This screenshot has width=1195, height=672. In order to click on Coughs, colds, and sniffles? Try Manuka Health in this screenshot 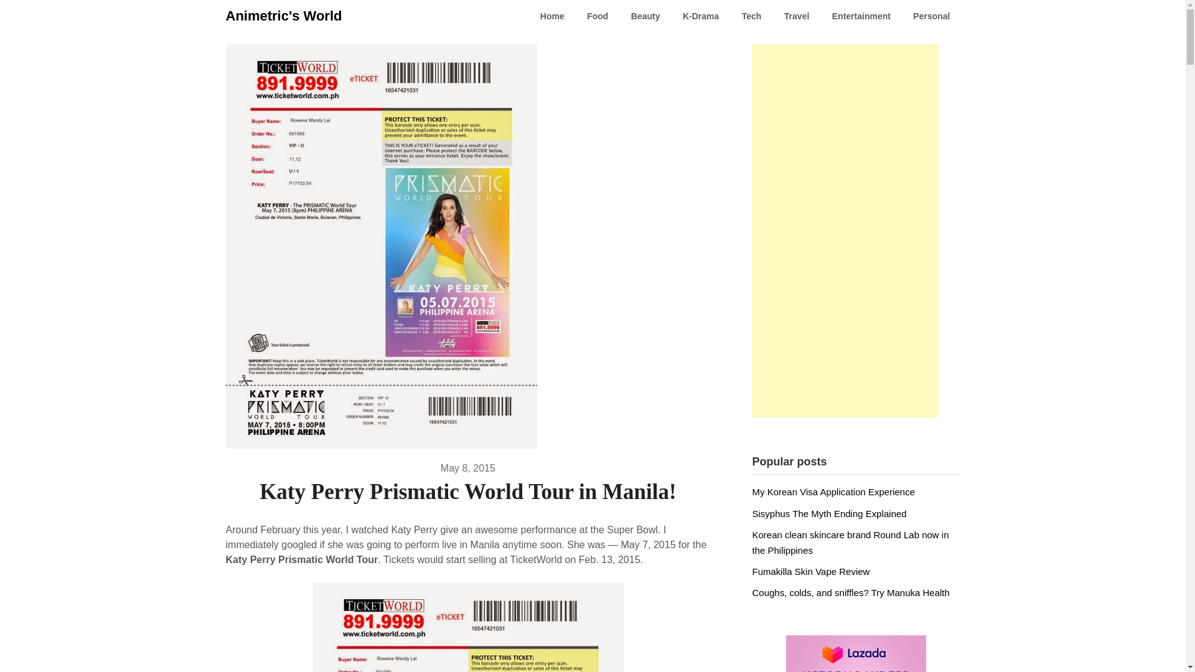, I will do `click(850, 592)`.